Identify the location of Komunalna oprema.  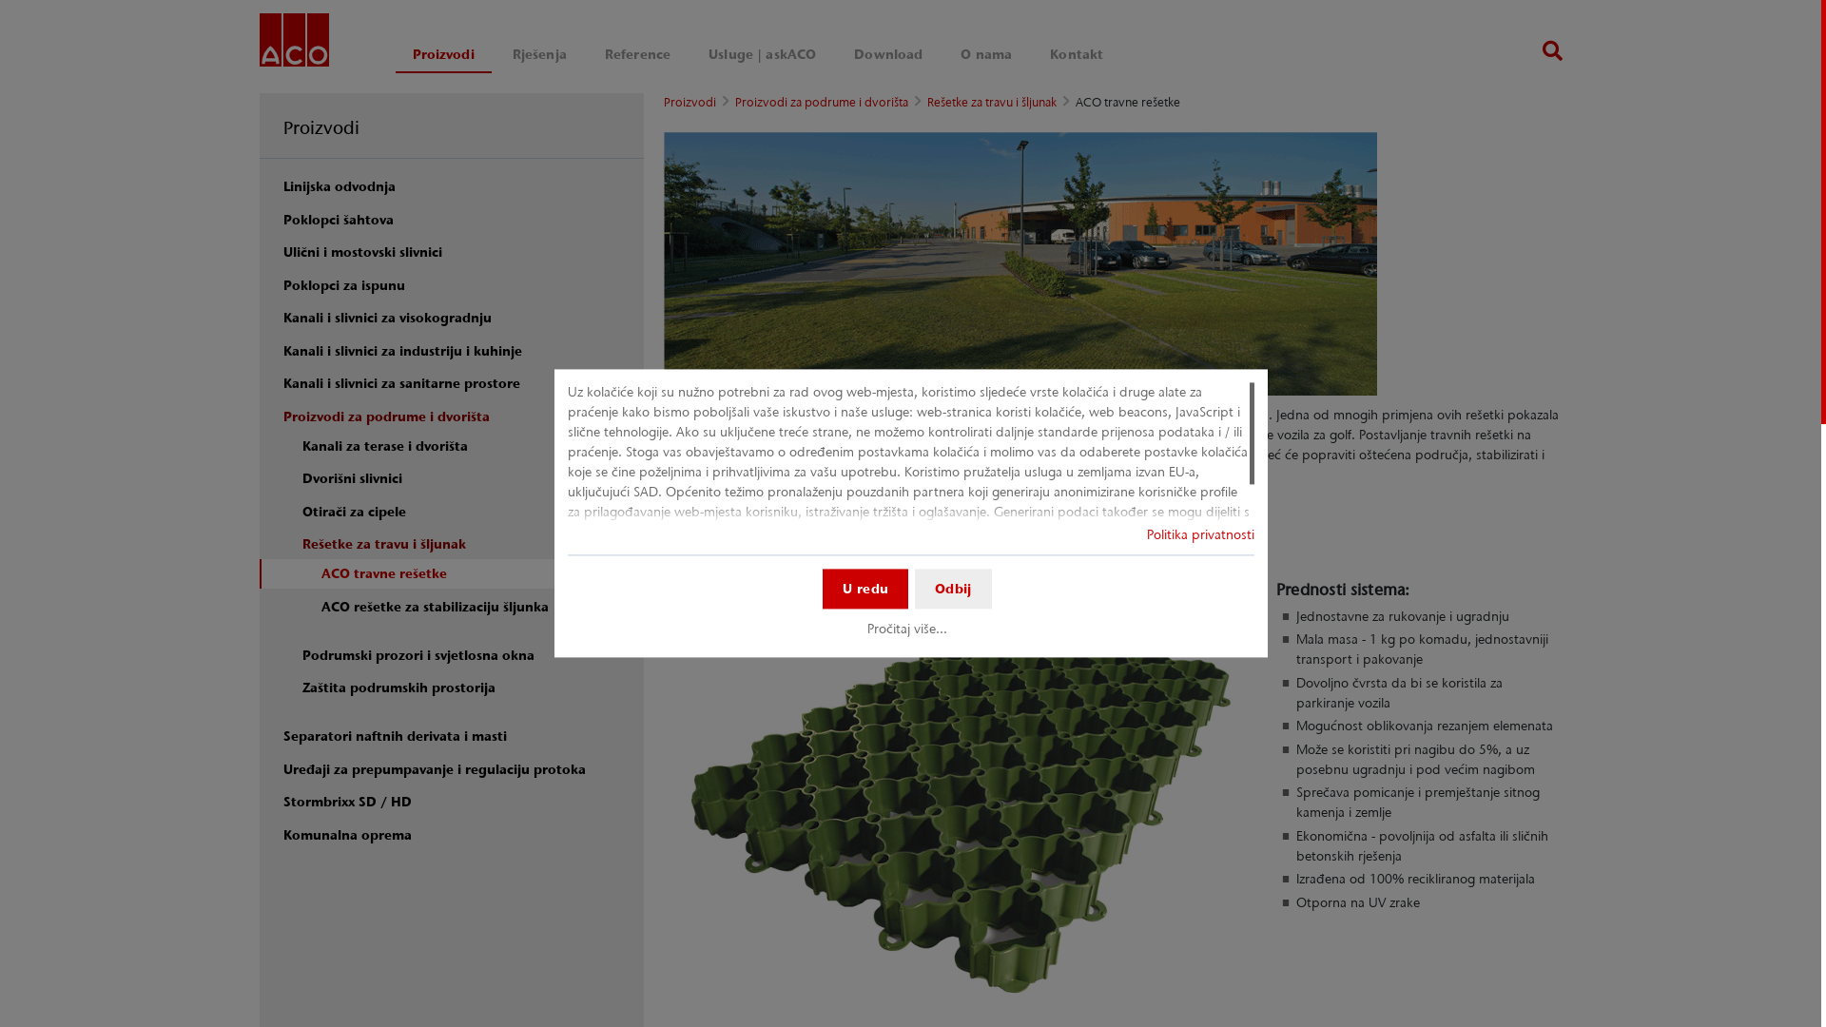
(455, 835).